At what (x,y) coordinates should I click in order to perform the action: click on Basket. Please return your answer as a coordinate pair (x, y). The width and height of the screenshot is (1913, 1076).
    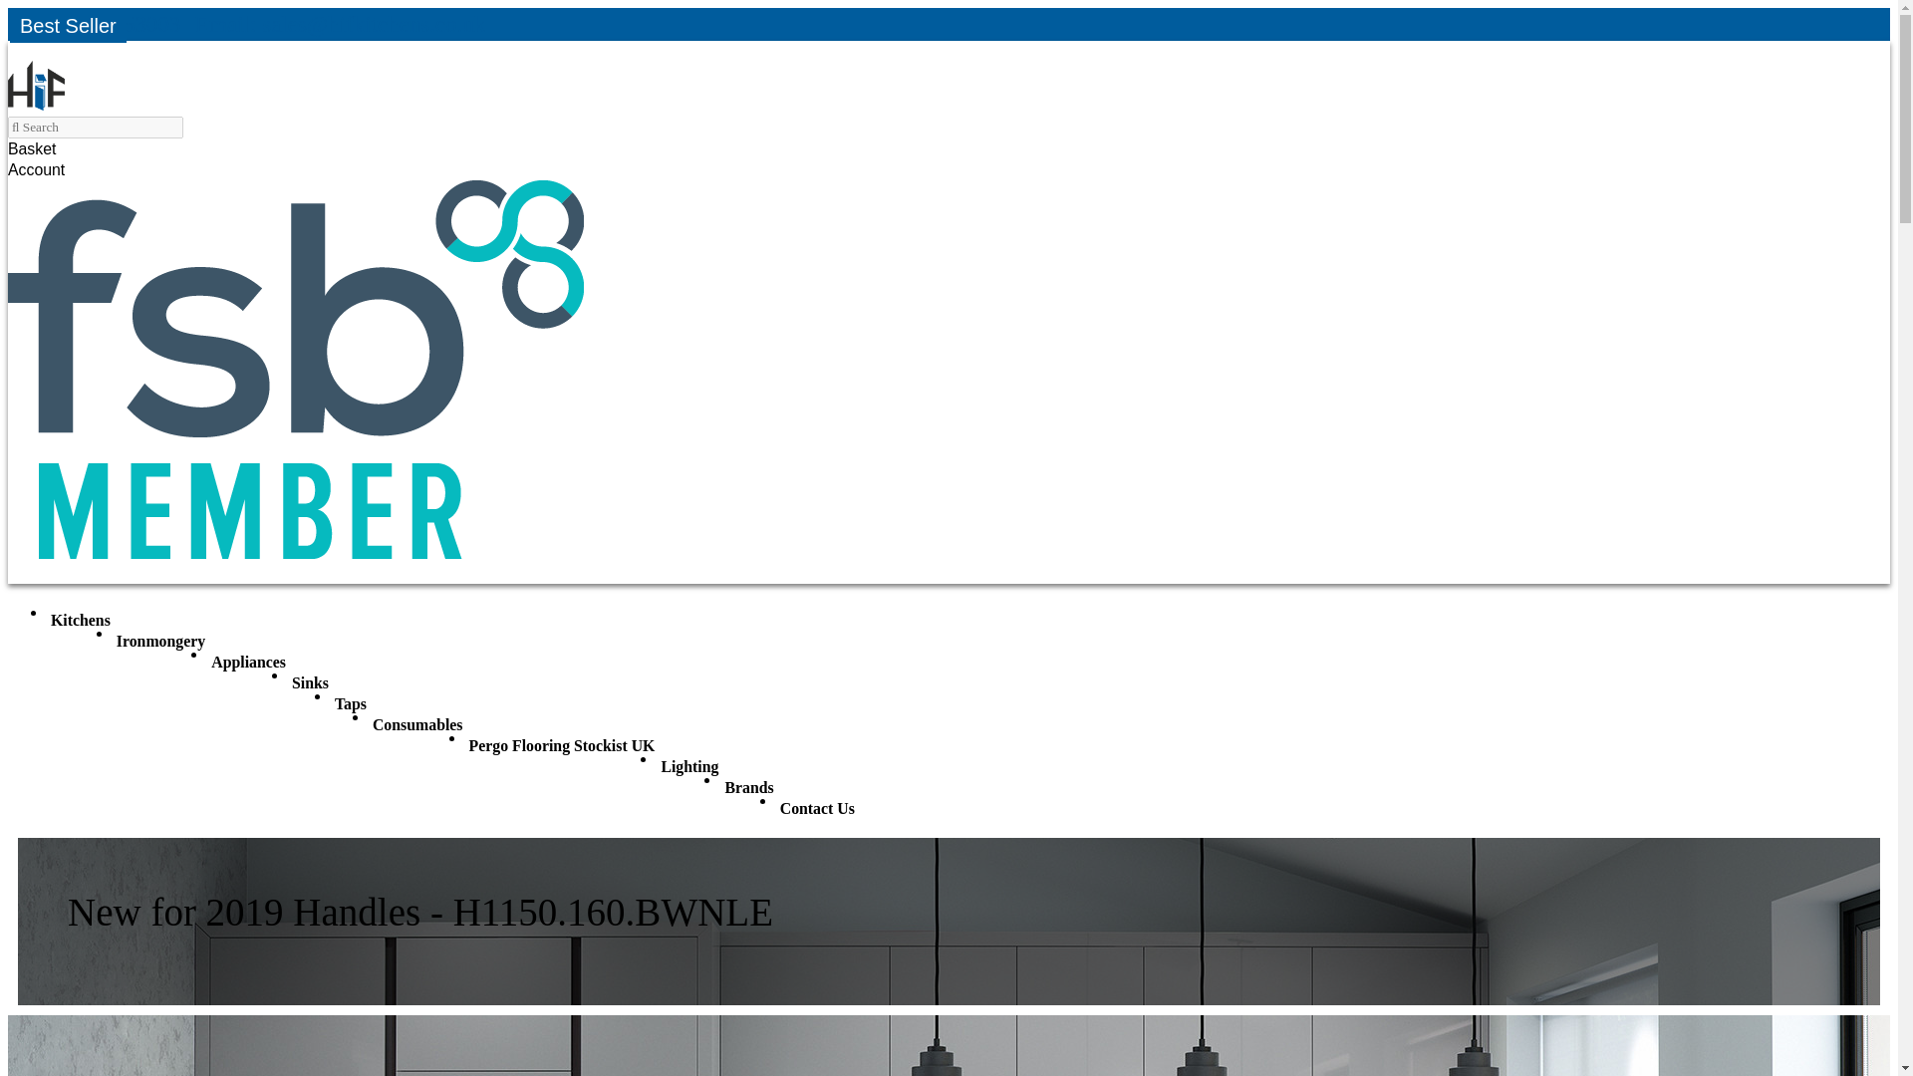
    Looking at the image, I should click on (42, 148).